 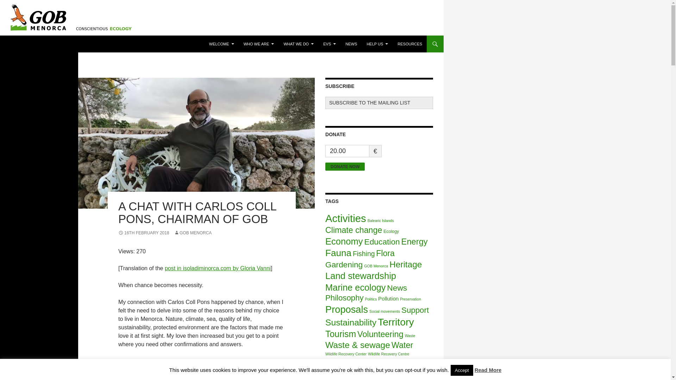 I want to click on RESOURCES, so click(x=410, y=44).